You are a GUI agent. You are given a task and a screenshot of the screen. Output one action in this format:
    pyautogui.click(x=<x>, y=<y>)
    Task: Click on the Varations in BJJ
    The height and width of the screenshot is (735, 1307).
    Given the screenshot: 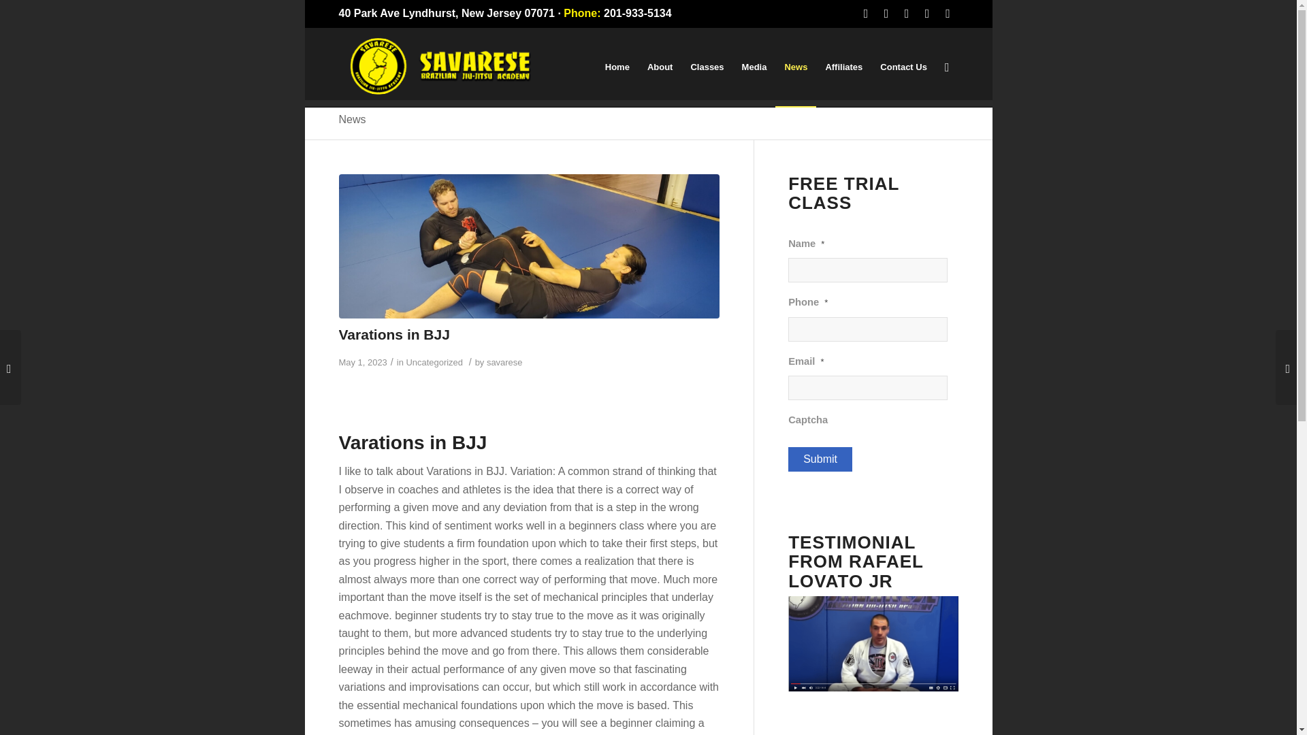 What is the action you would take?
    pyautogui.click(x=393, y=334)
    